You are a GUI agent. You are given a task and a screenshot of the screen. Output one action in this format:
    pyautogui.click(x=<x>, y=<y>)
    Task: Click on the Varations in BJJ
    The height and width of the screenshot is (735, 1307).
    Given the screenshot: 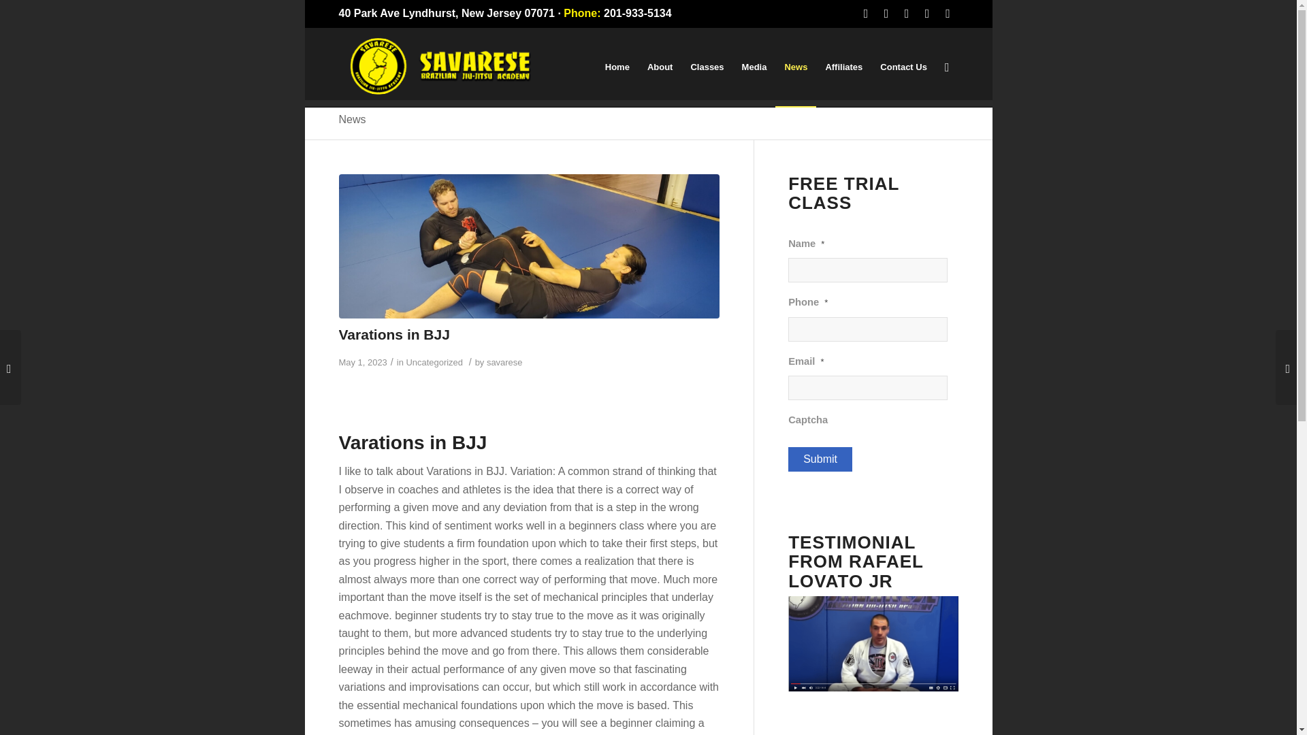 What is the action you would take?
    pyautogui.click(x=393, y=334)
    